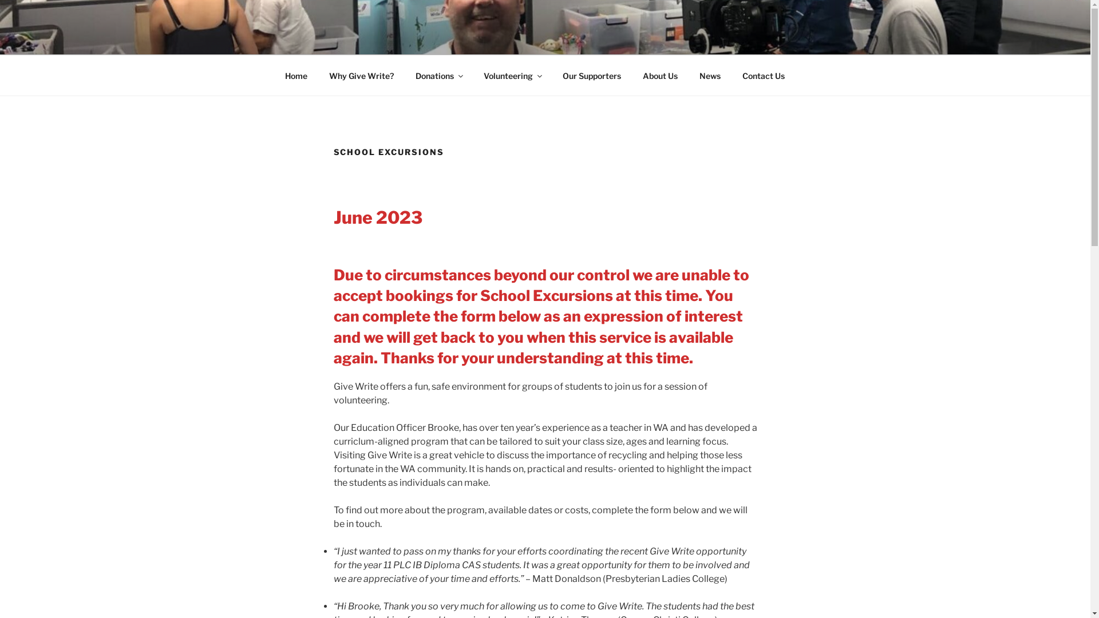 The image size is (1099, 618). I want to click on News, so click(710, 76).